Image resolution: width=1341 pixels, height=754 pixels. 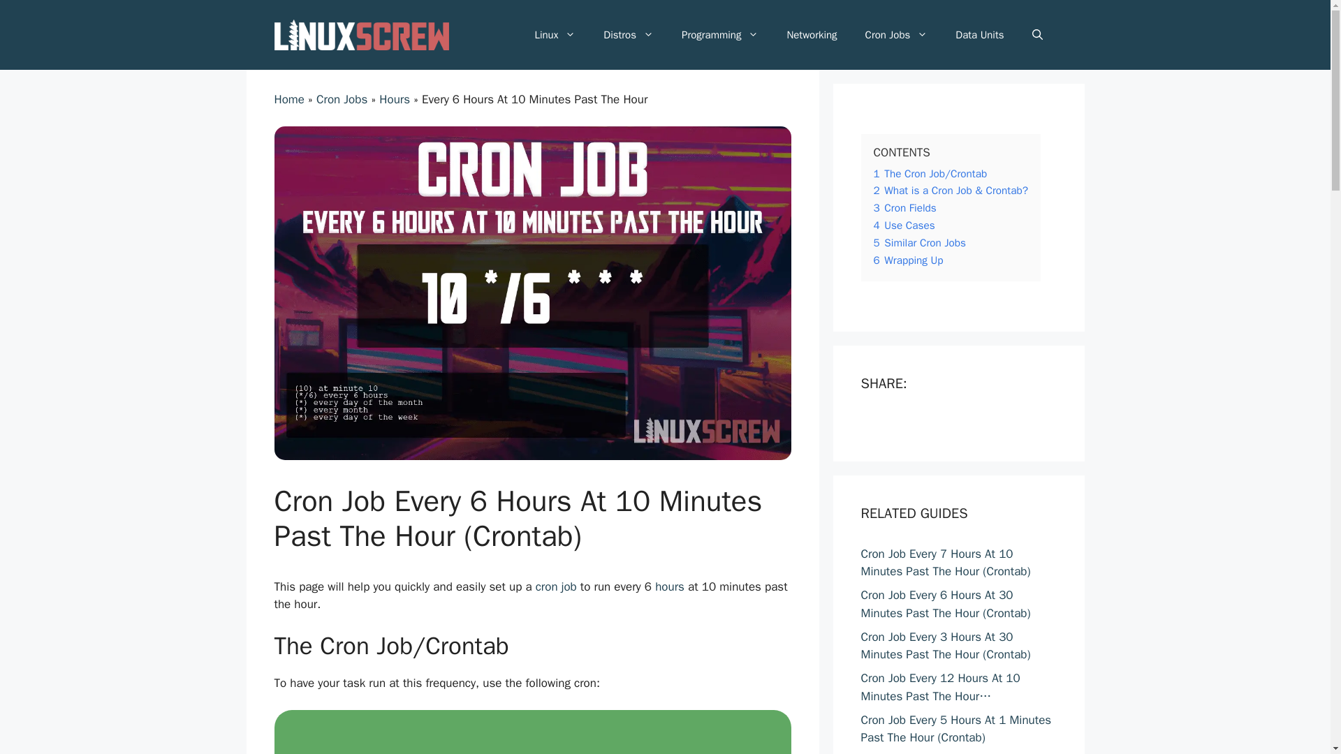 What do you see at coordinates (395, 99) in the screenshot?
I see `Hours` at bounding box center [395, 99].